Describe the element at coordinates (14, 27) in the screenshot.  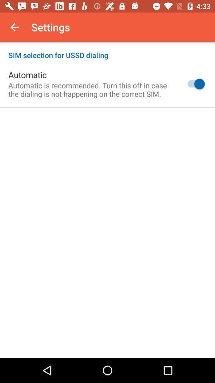
I see `press app next to settings` at that location.